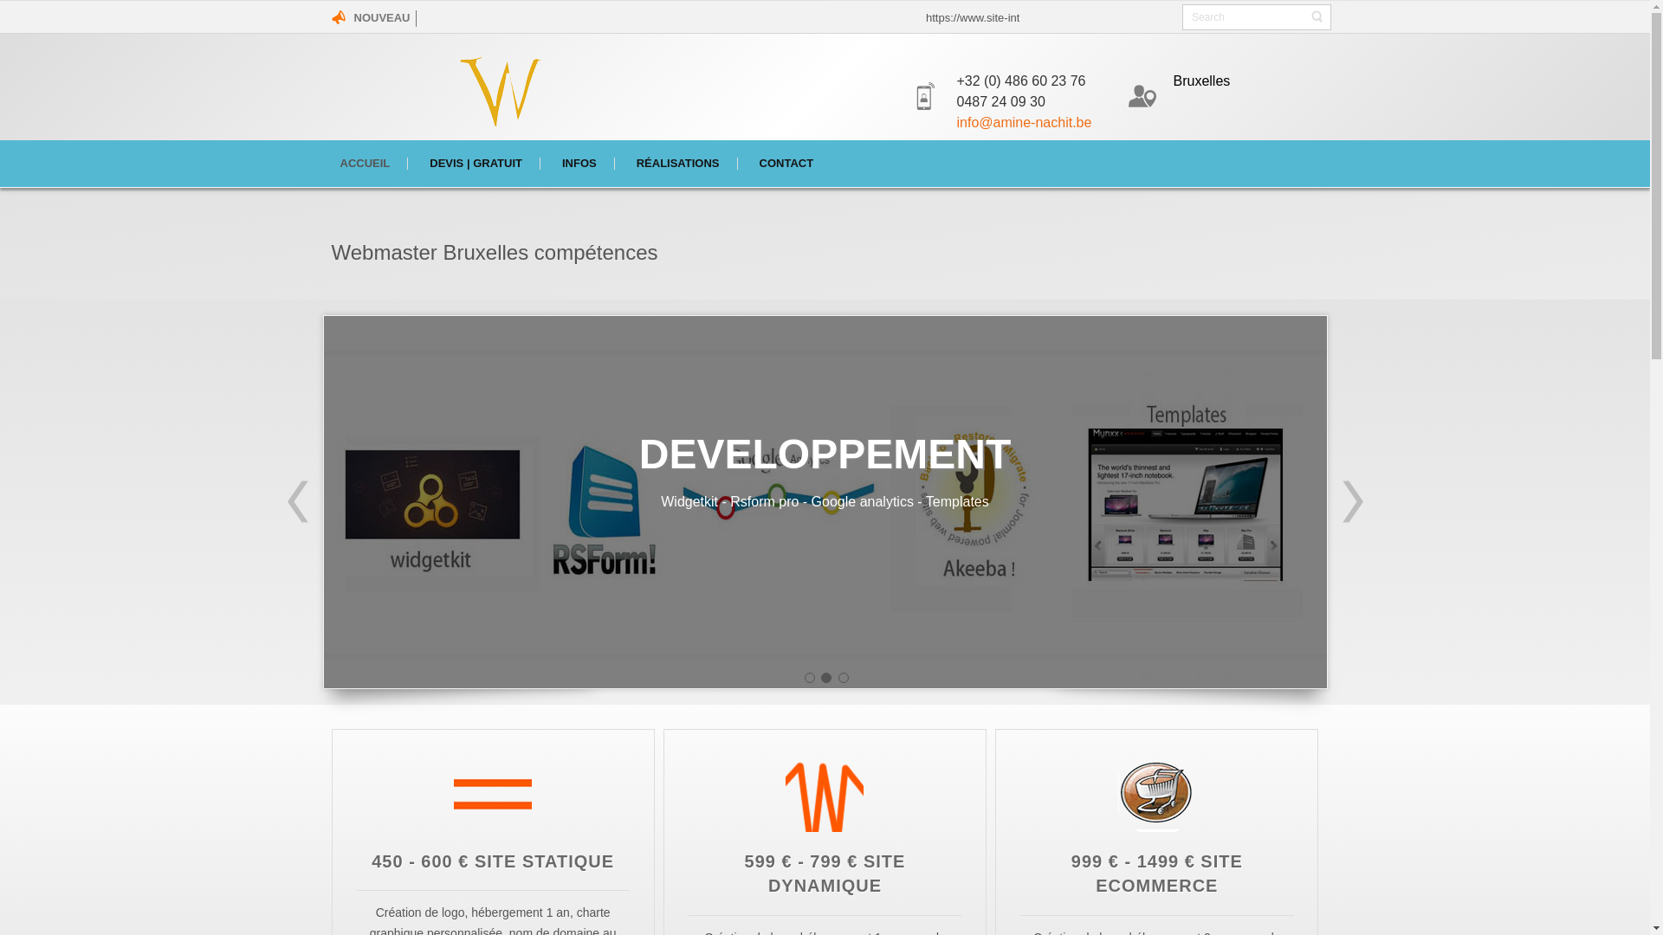 The width and height of the screenshot is (1663, 935). Describe the element at coordinates (786, 164) in the screenshot. I see `CONTACT` at that location.